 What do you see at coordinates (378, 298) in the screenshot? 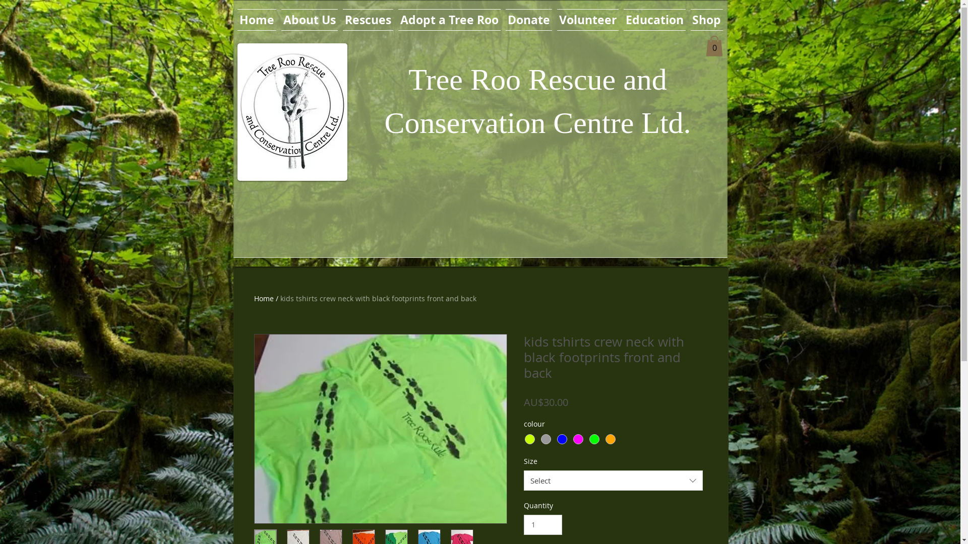
I see `kids tshirts crew neck with black footprints front and back` at bounding box center [378, 298].